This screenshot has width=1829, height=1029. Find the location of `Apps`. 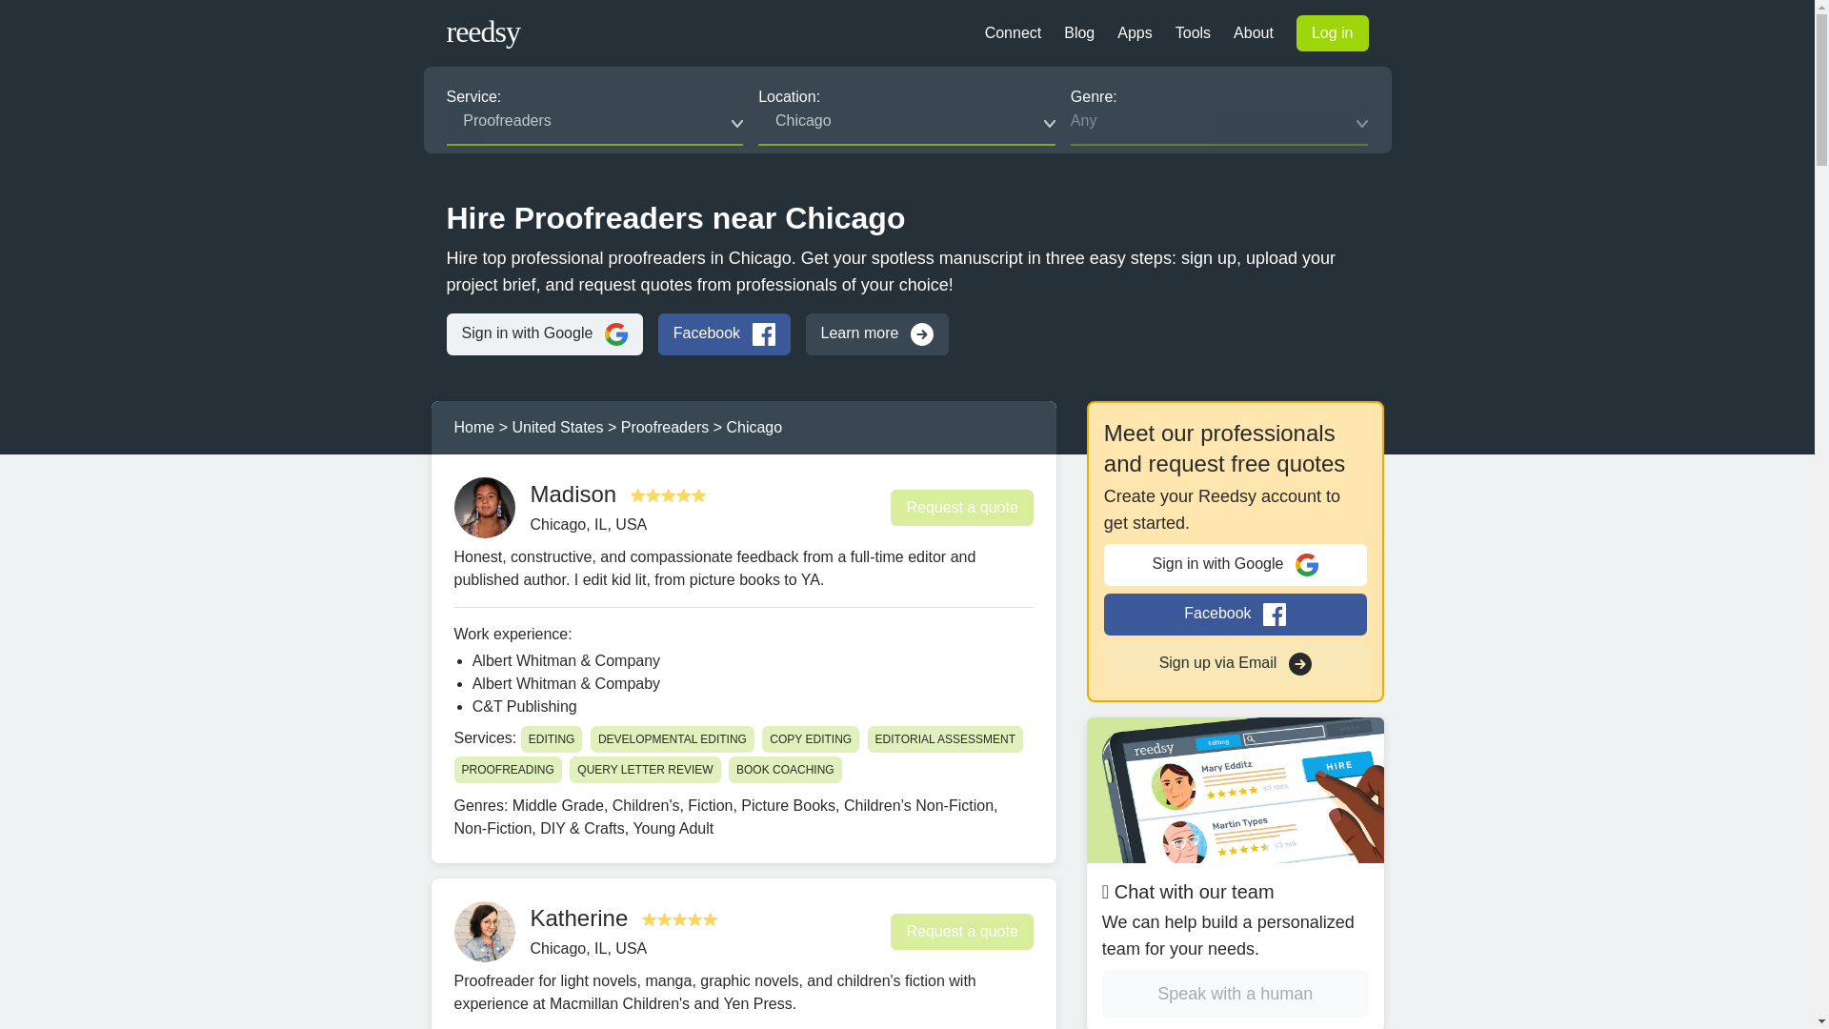

Apps is located at coordinates (1135, 32).